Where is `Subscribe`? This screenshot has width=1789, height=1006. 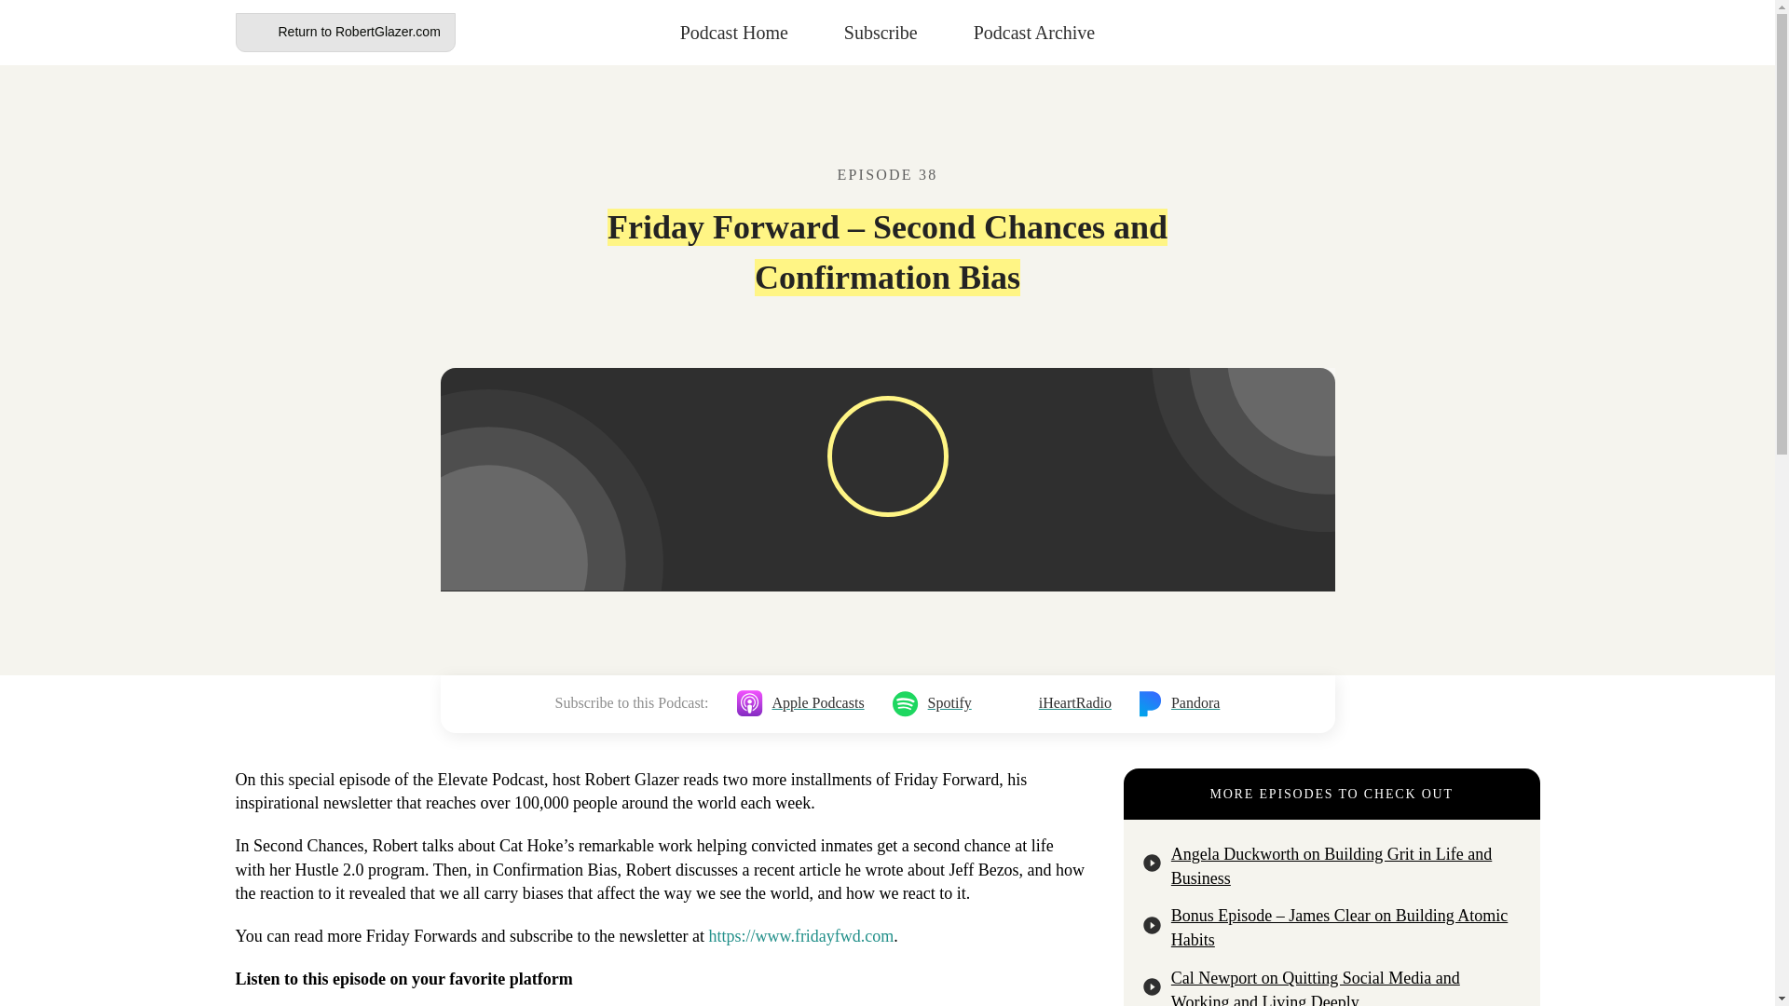
Subscribe is located at coordinates (881, 32).